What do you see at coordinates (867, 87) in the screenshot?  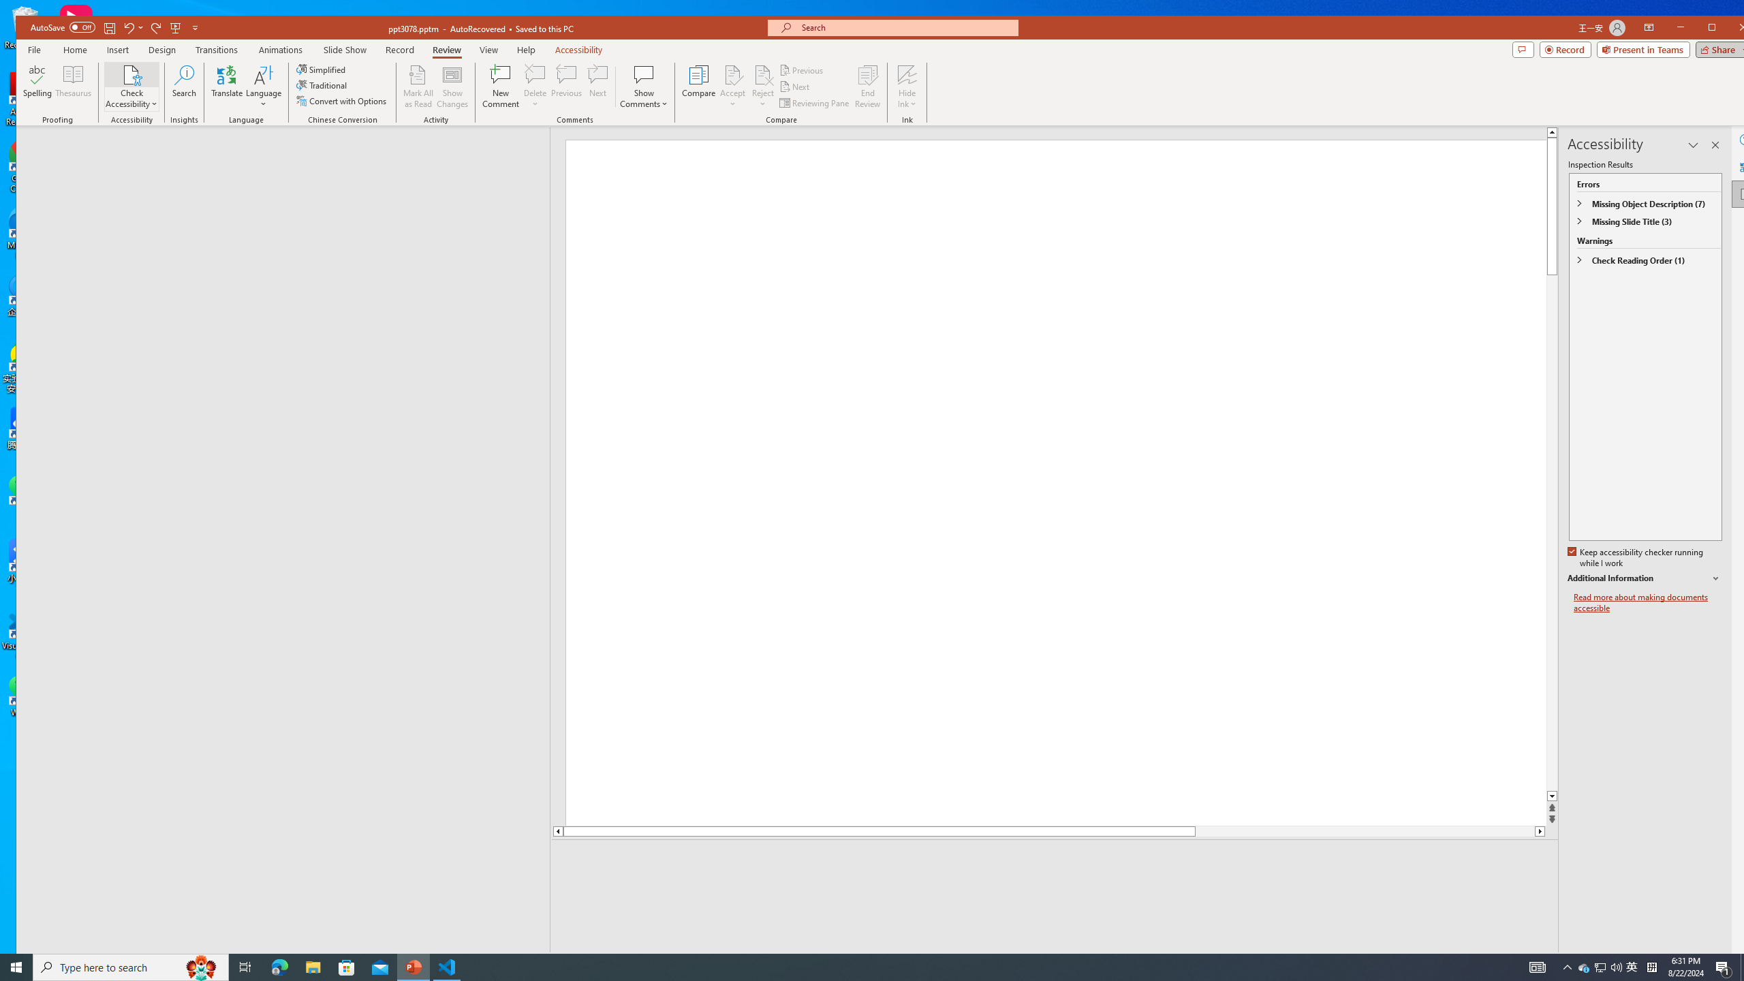 I see `End Review` at bounding box center [867, 87].